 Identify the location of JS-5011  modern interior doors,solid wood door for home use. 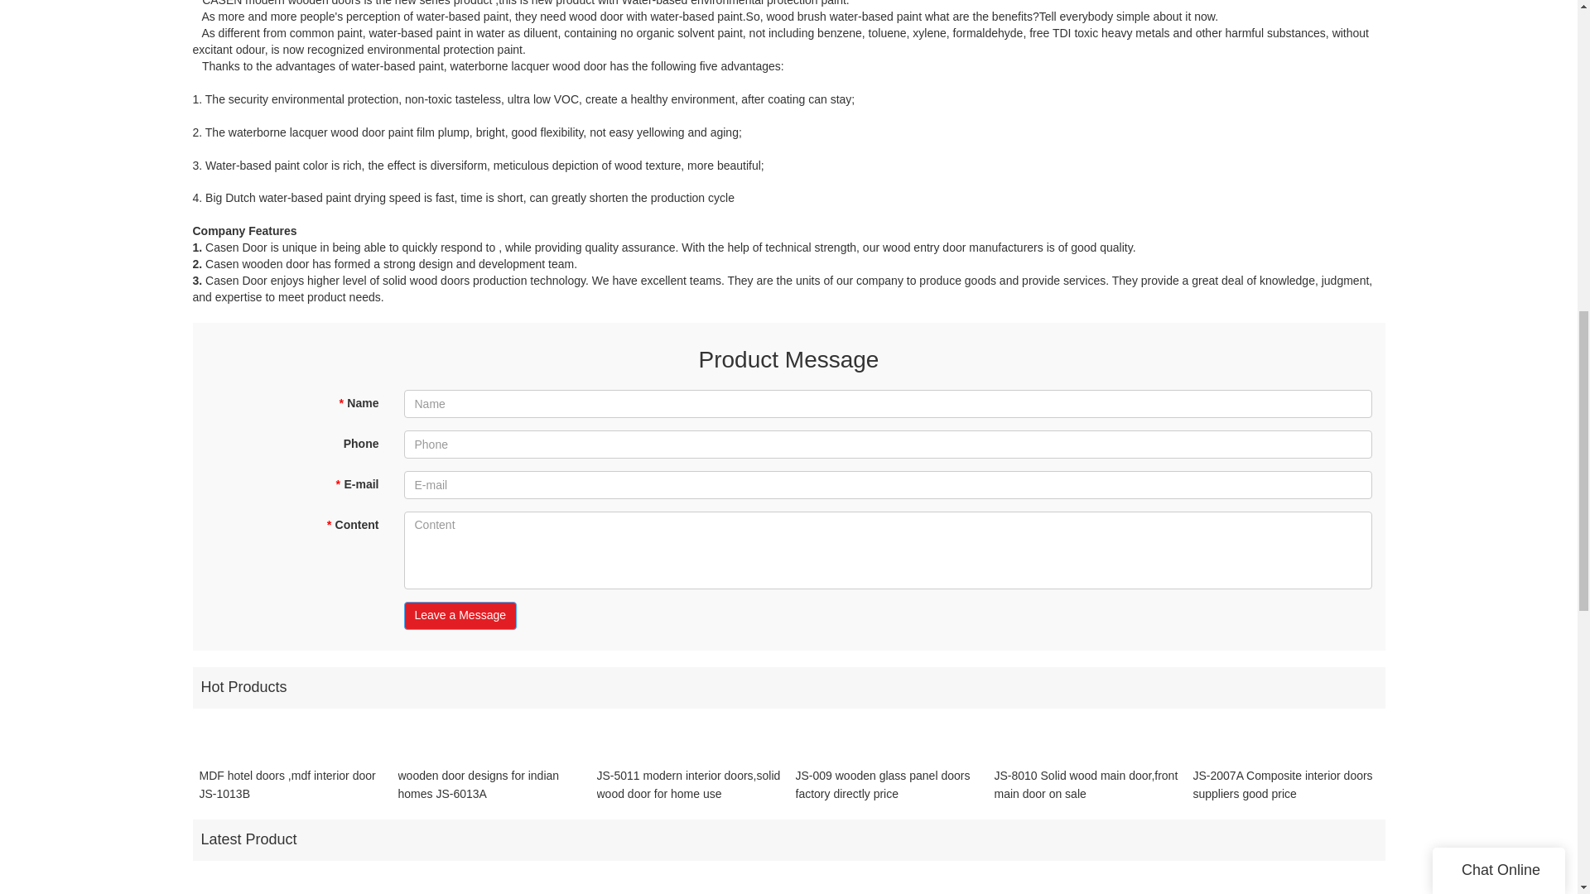
(689, 784).